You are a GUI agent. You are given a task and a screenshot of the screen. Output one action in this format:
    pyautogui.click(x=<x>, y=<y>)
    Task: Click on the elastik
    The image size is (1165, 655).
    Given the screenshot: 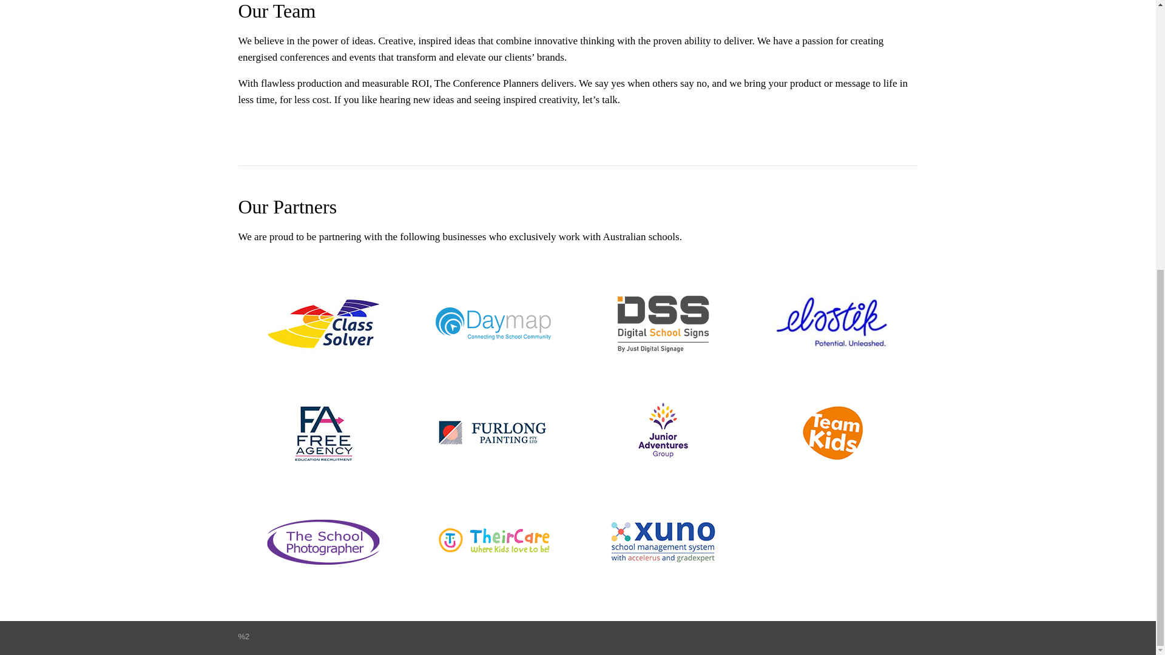 What is the action you would take?
    pyautogui.click(x=832, y=324)
    